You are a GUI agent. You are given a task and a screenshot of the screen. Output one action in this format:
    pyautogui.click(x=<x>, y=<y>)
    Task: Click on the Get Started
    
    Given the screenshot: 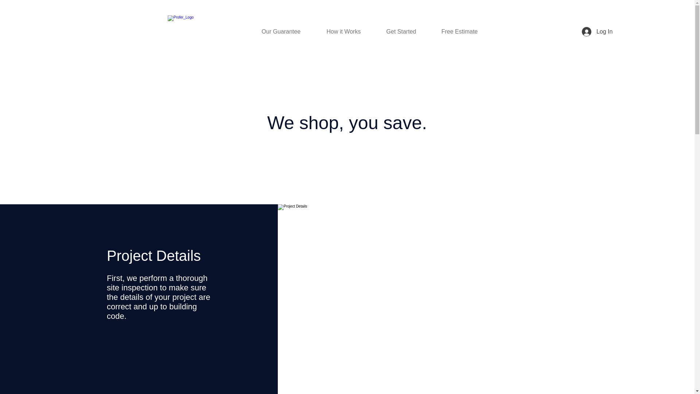 What is the action you would take?
    pyautogui.click(x=401, y=31)
    